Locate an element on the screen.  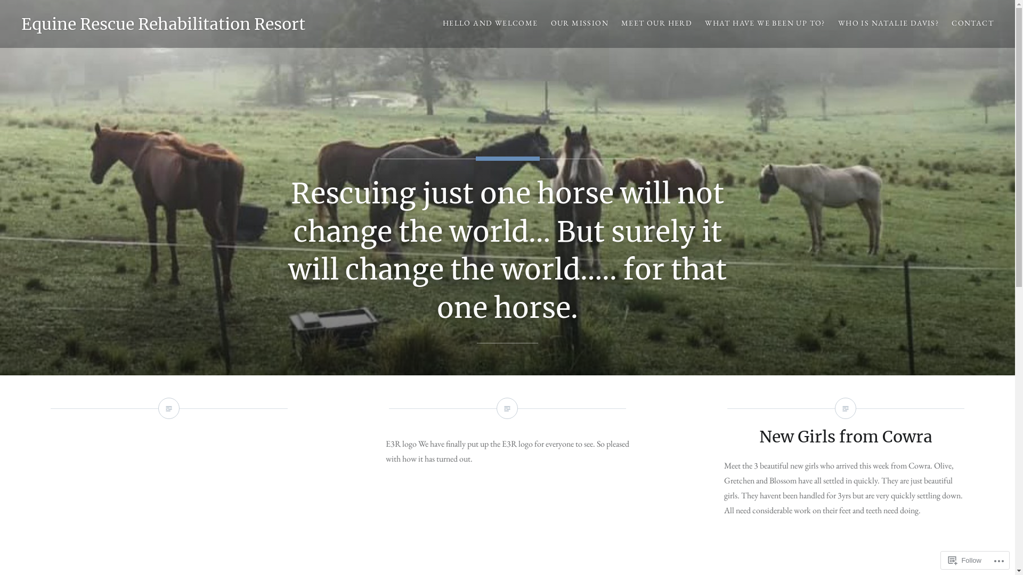
MEET OUR HERD is located at coordinates (656, 23).